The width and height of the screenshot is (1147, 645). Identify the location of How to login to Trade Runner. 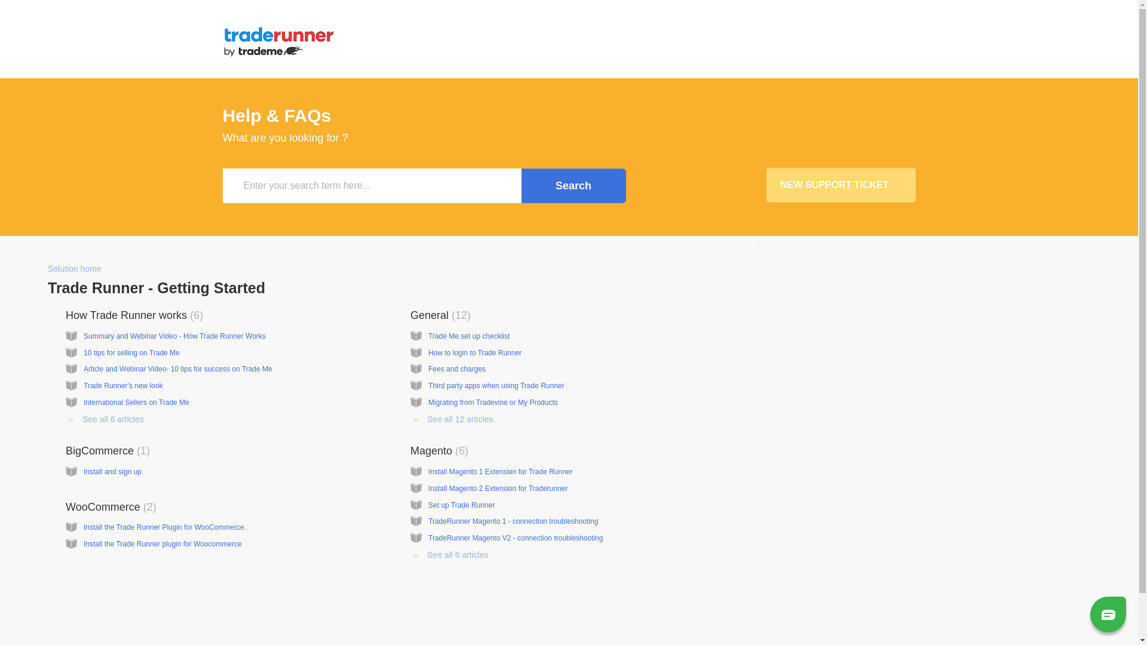
(475, 353).